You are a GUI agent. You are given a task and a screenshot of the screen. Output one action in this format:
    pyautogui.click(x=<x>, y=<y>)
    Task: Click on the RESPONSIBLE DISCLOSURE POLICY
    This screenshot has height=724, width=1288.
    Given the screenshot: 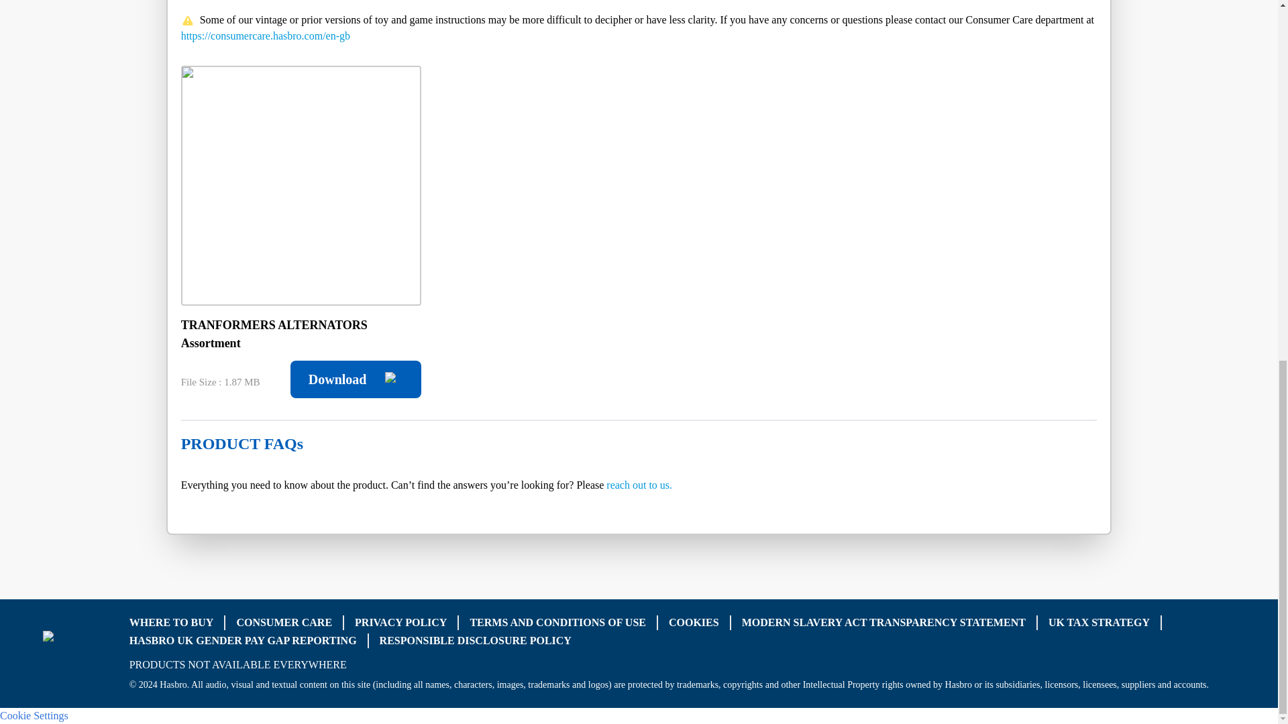 What is the action you would take?
    pyautogui.click(x=476, y=640)
    